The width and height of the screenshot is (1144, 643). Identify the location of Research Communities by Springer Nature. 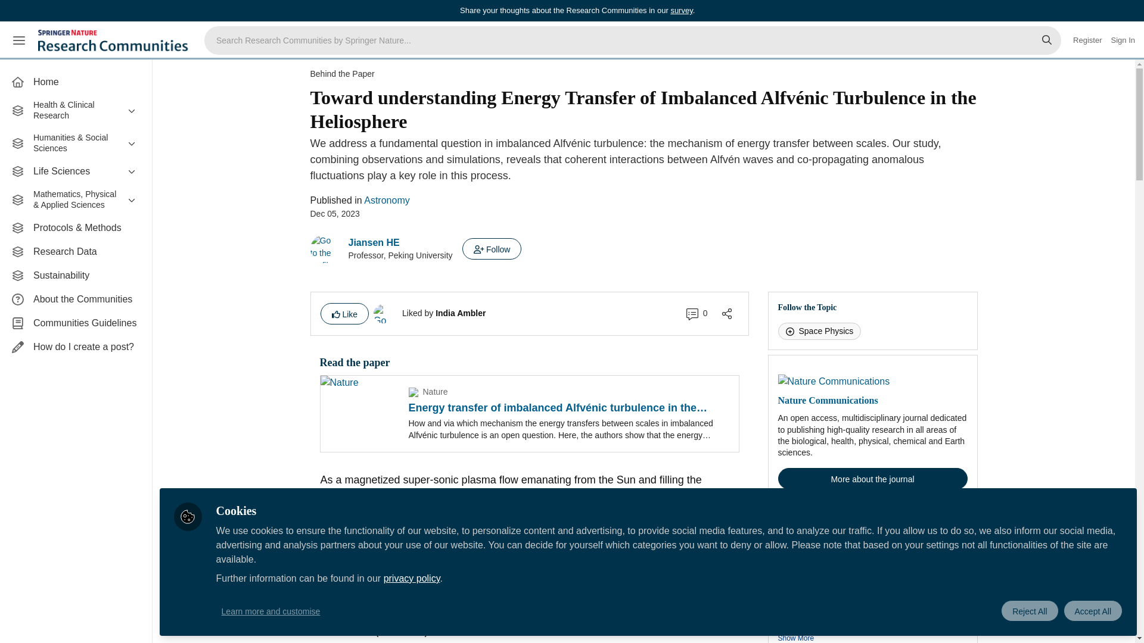
(114, 40).